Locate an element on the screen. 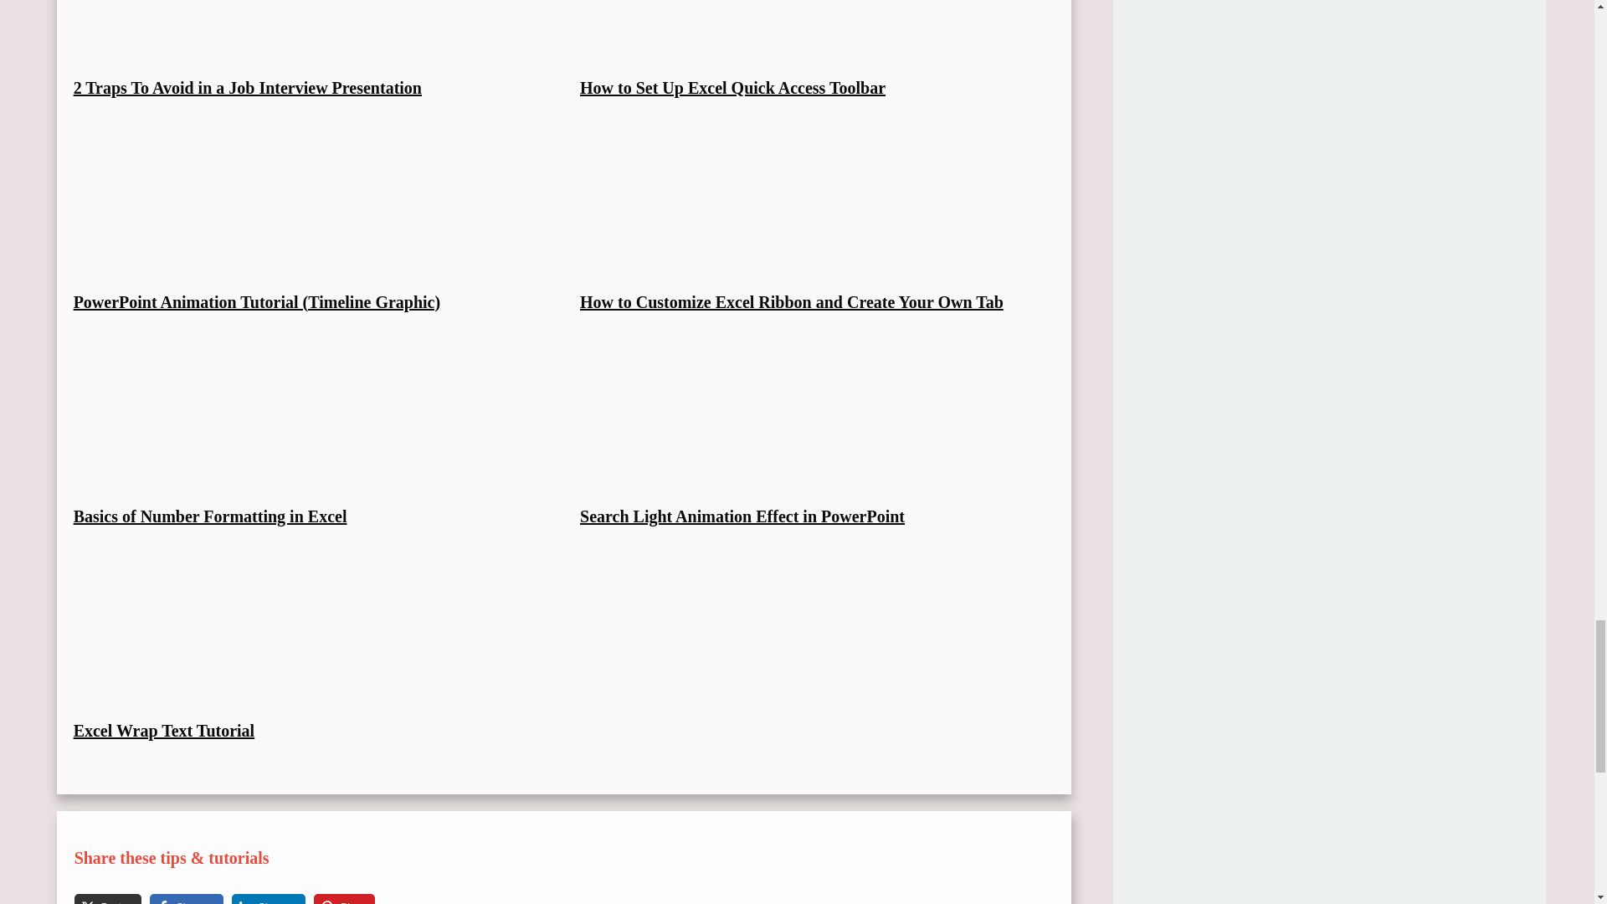  Basics of Number Formatting in Excel is located at coordinates (210, 516).